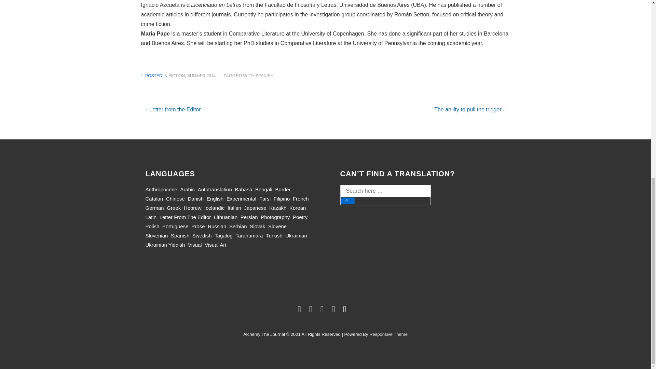 The image size is (656, 369). What do you see at coordinates (301, 199) in the screenshot?
I see `French` at bounding box center [301, 199].